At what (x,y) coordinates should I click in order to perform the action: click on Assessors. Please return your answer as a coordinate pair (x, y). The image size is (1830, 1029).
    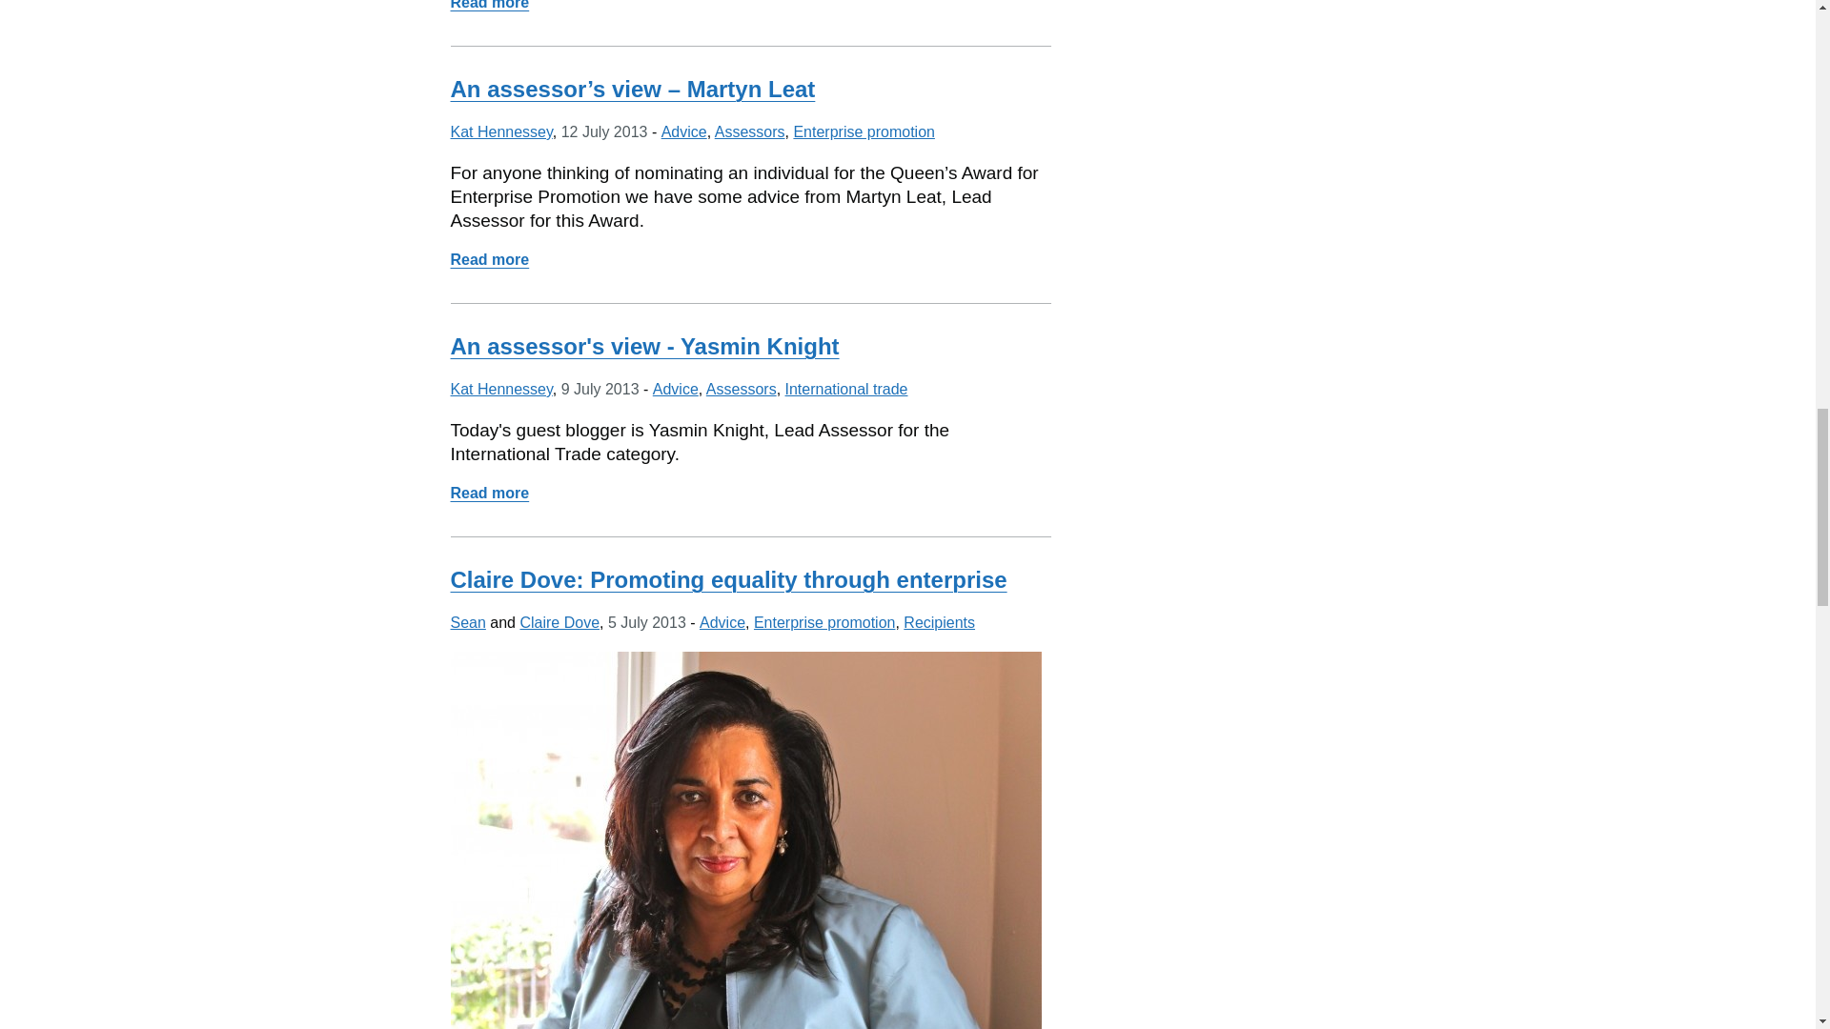
    Looking at the image, I should click on (749, 131).